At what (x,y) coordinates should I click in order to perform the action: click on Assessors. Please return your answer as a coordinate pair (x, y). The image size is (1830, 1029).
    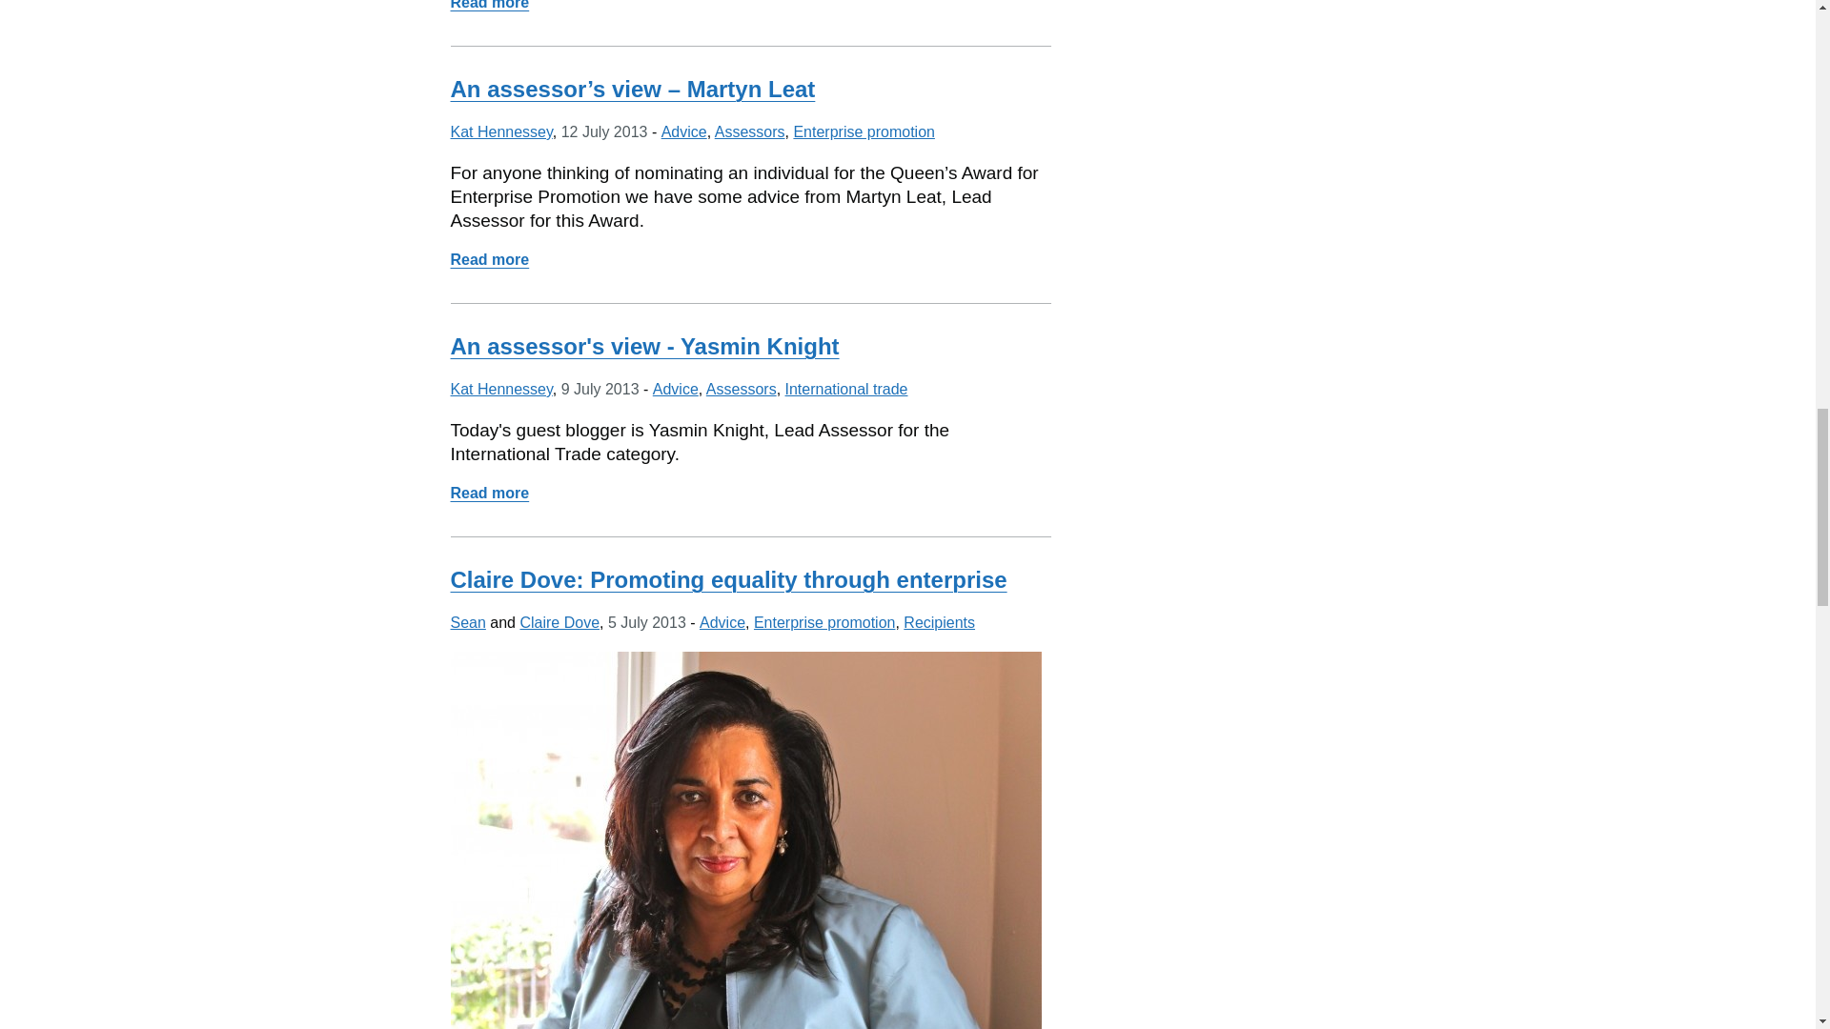
    Looking at the image, I should click on (749, 131).